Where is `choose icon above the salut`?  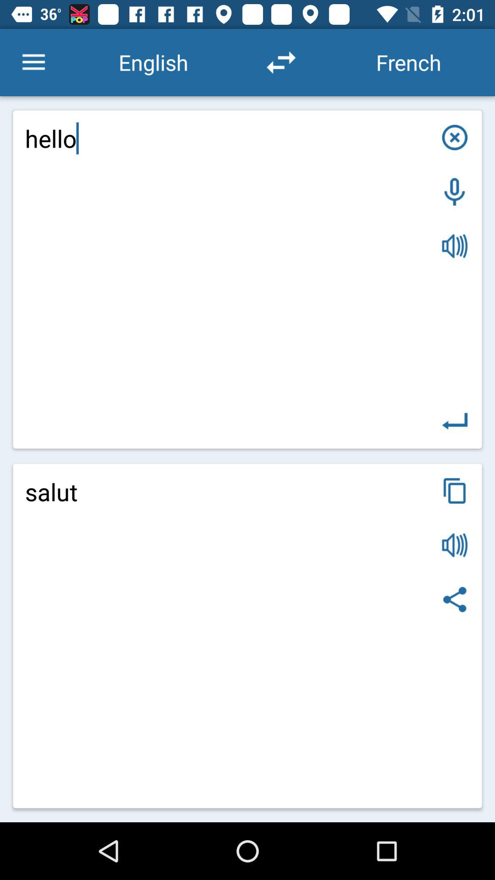
choose icon above the salut is located at coordinates (455, 421).